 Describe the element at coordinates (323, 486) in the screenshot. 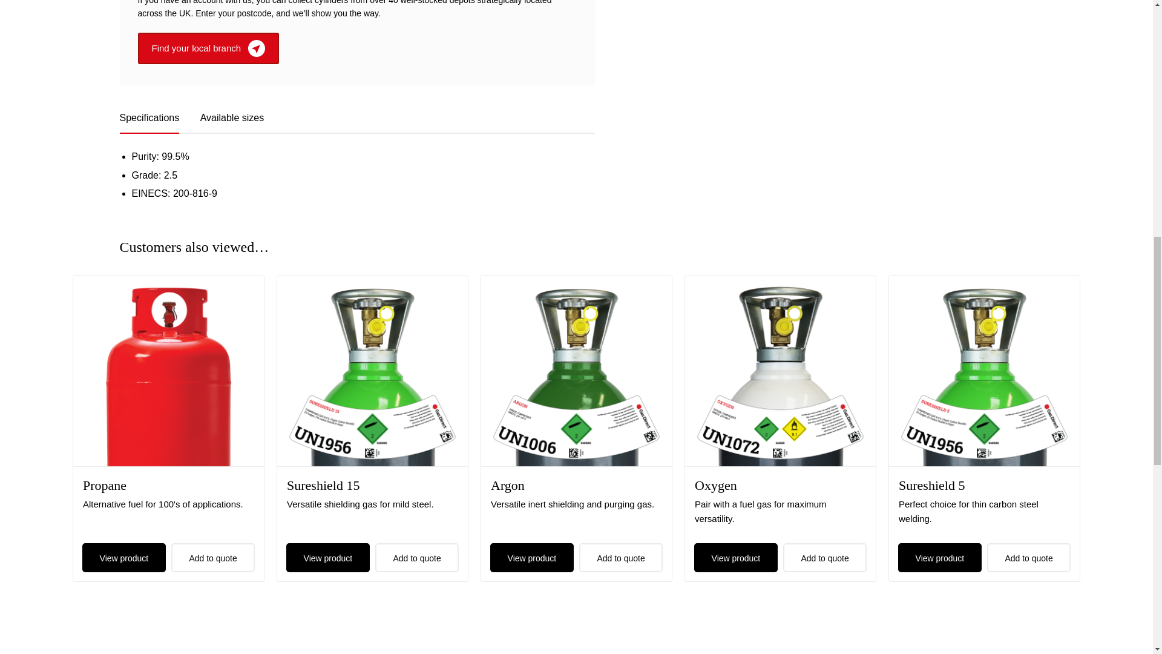

I see `Sureshield 15` at that location.